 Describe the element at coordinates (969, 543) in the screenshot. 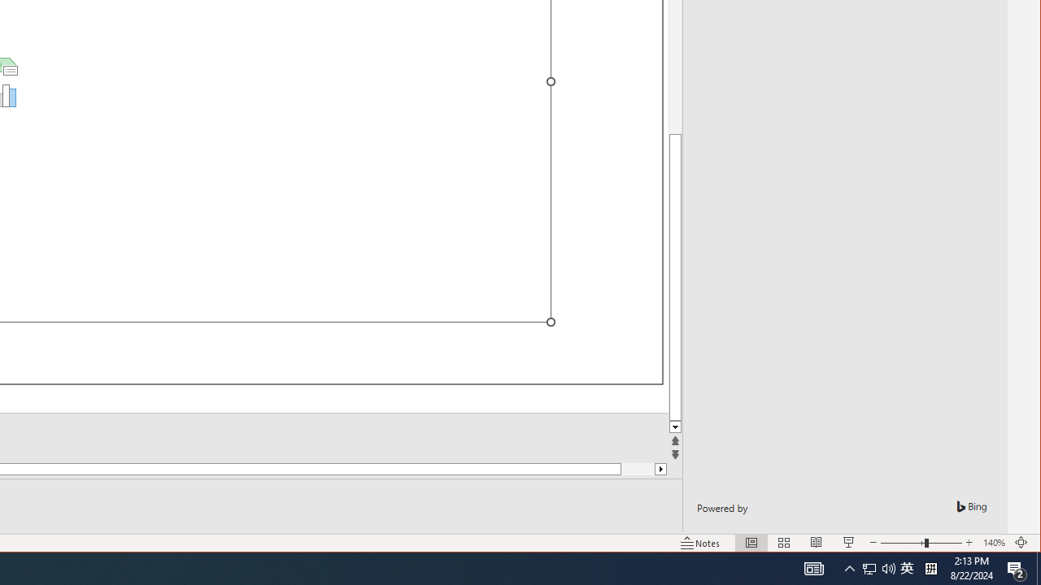

I see `Zoom Out` at that location.